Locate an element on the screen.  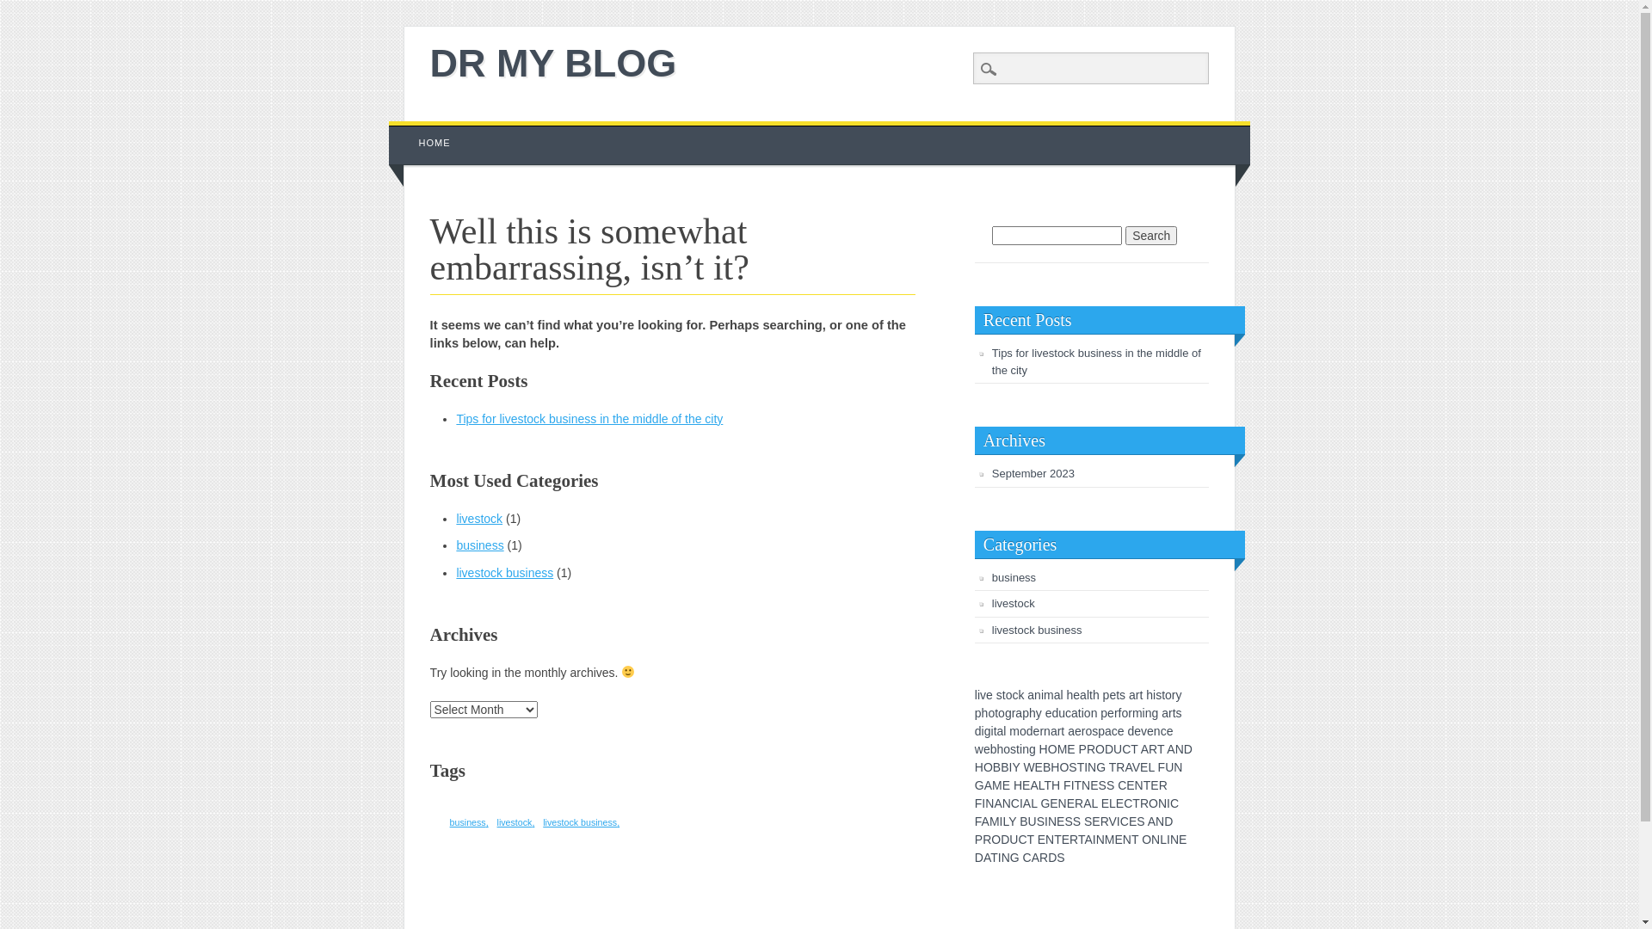
I is located at coordinates (1094, 840).